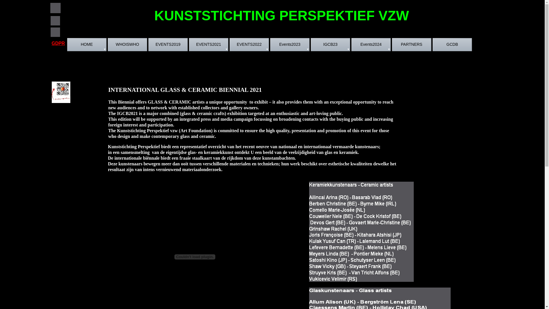  Describe the element at coordinates (331, 45) in the screenshot. I see `IGCB23` at that location.